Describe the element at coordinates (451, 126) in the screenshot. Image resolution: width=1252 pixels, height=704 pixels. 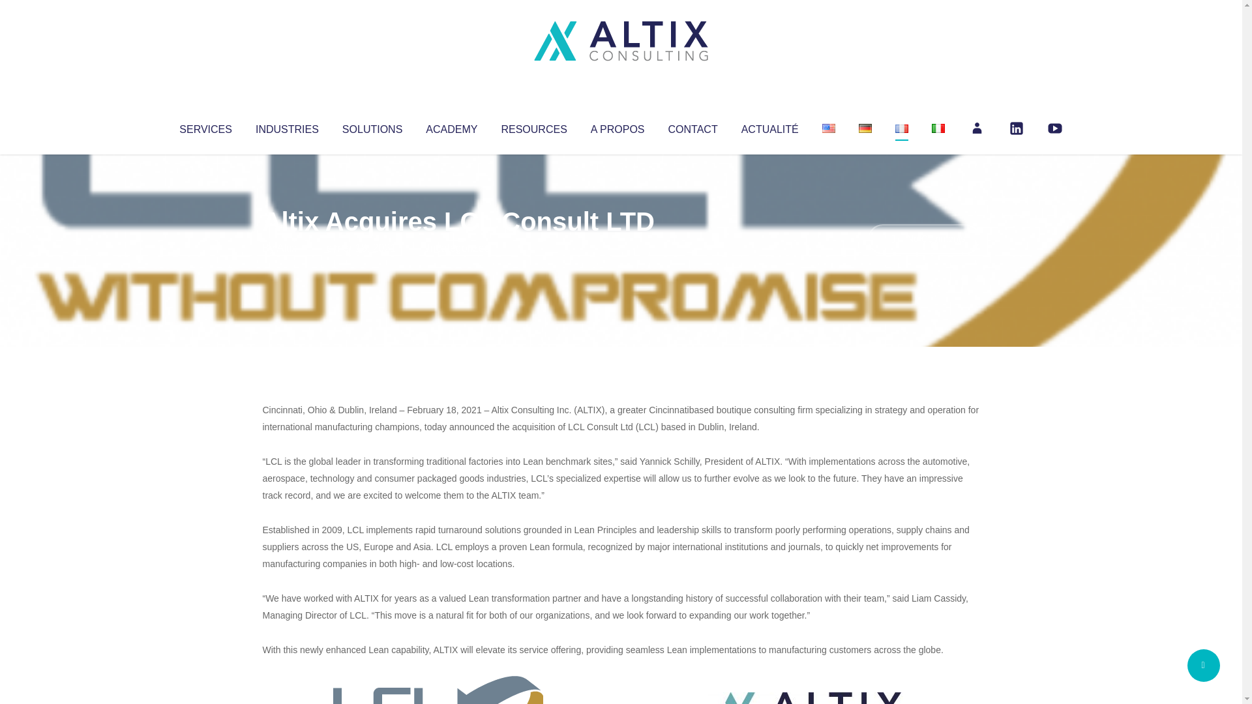
I see `ACADEMY` at that location.